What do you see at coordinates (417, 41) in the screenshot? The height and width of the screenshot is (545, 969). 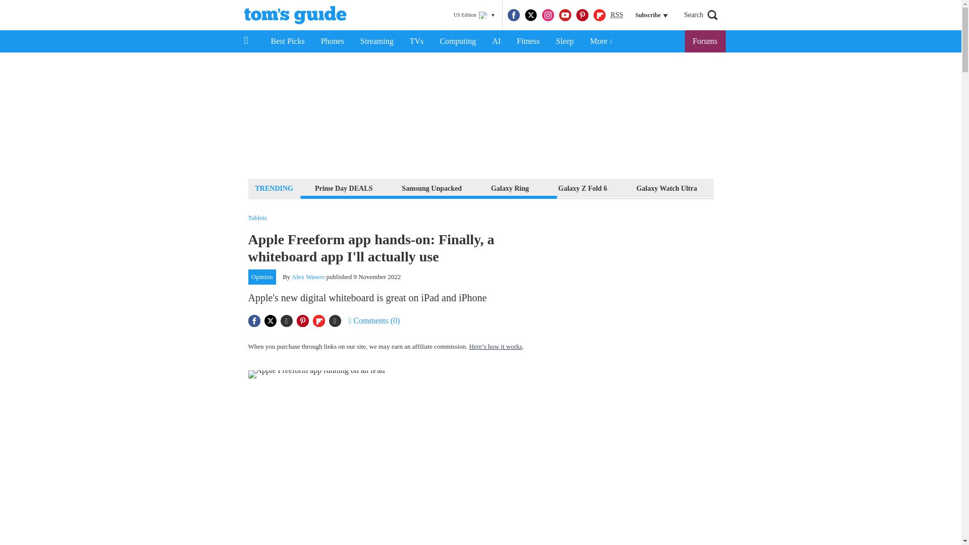 I see `TVs` at bounding box center [417, 41].